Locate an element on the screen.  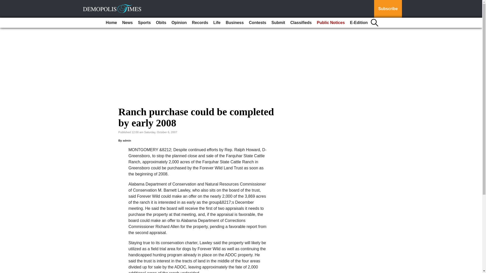
Subscribe is located at coordinates (388, 9).